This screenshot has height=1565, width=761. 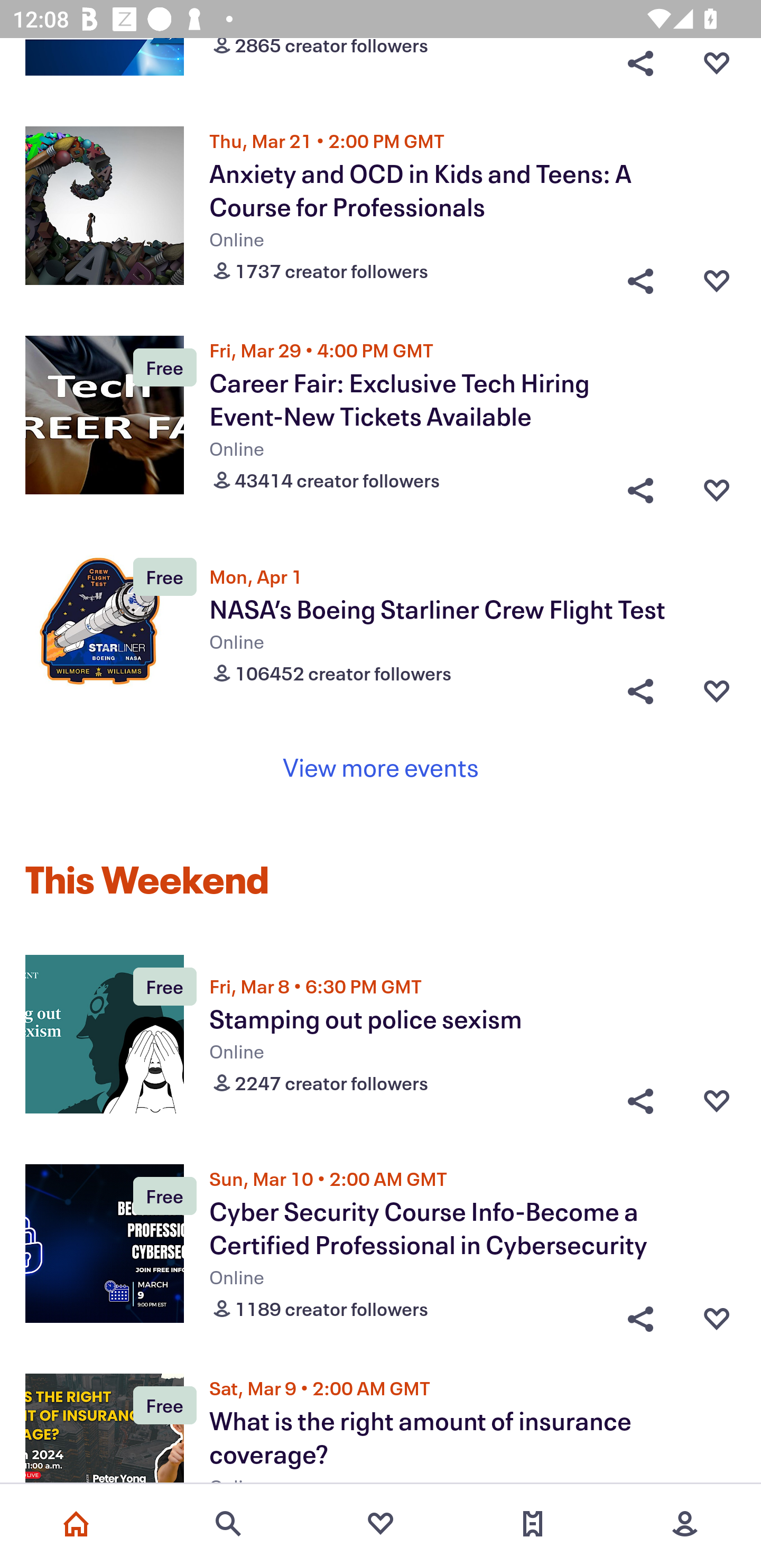 I want to click on Share button, so click(x=641, y=692).